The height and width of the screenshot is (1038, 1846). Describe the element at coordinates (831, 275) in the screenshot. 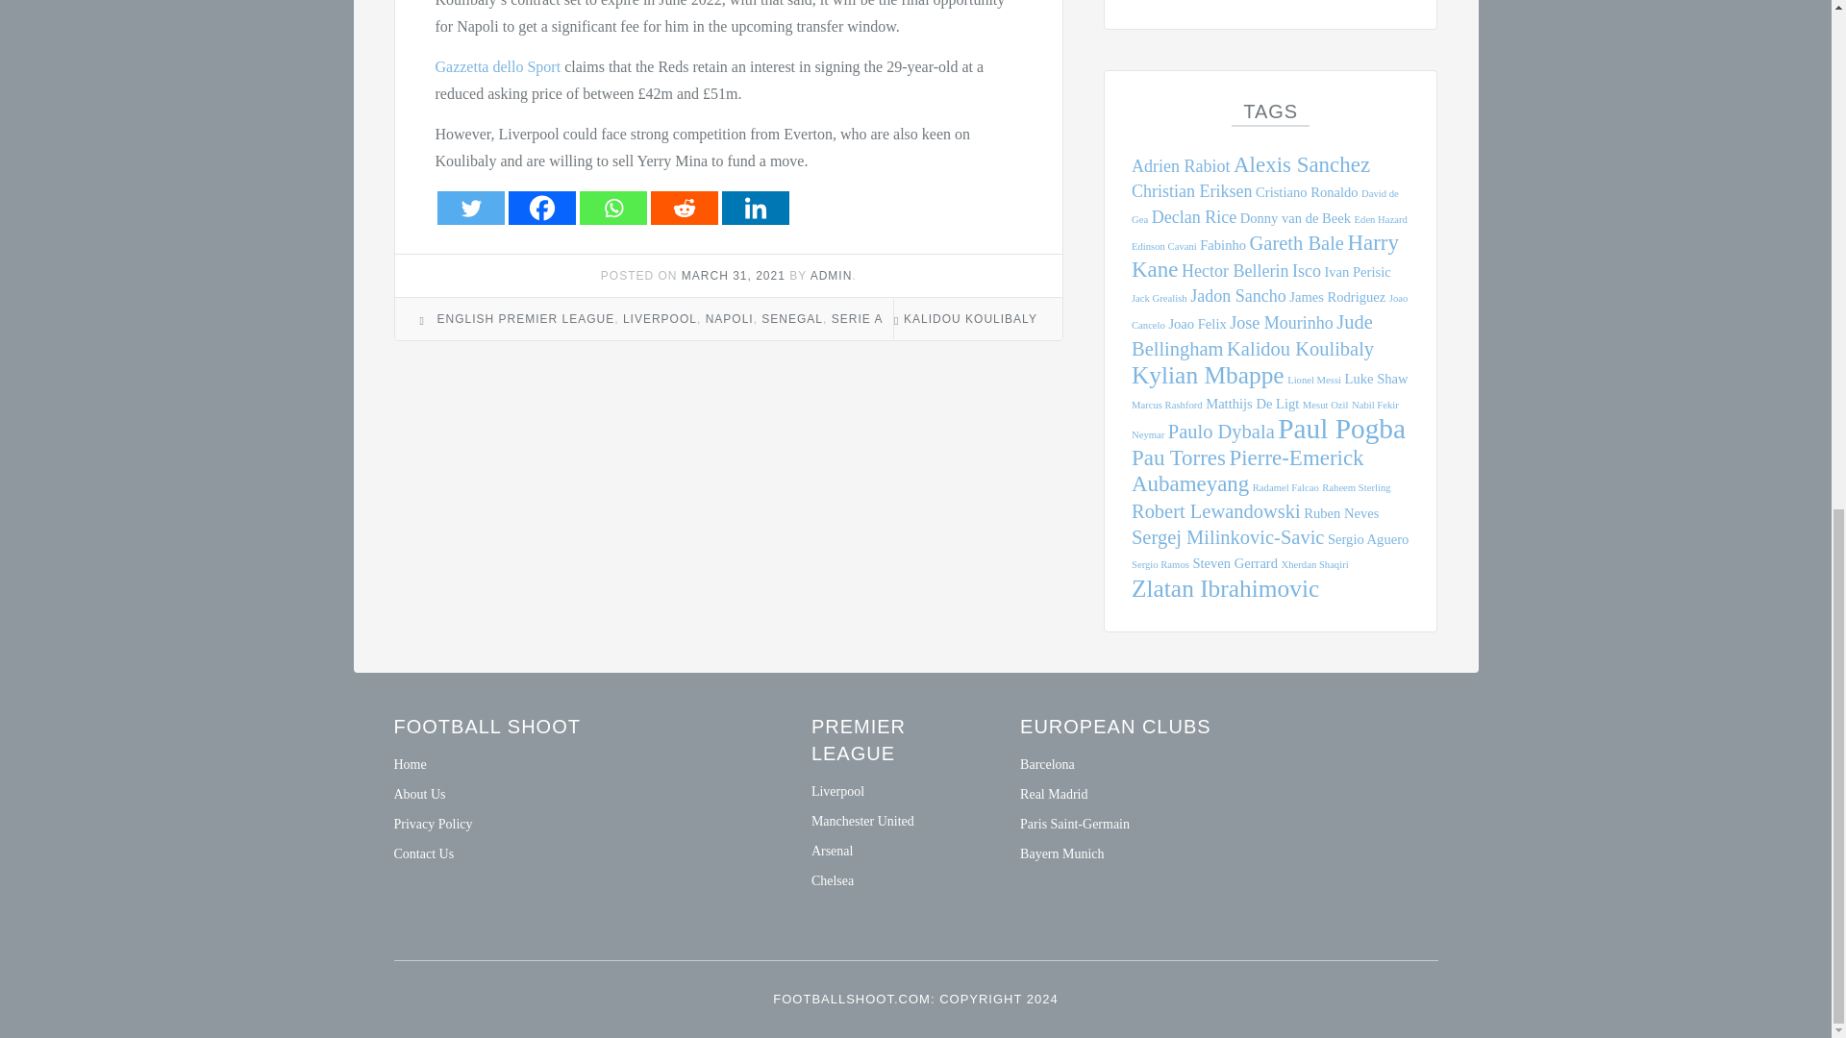

I see `ADMIN` at that location.